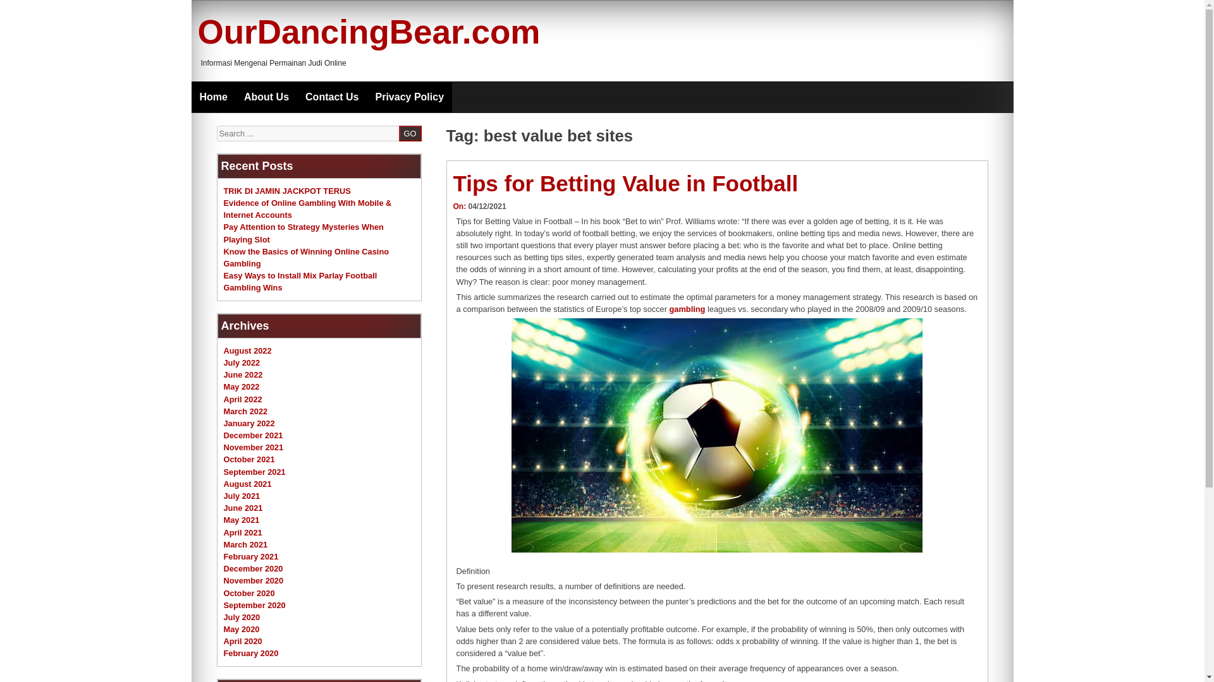 This screenshot has height=682, width=1214. I want to click on March 2022, so click(245, 410).